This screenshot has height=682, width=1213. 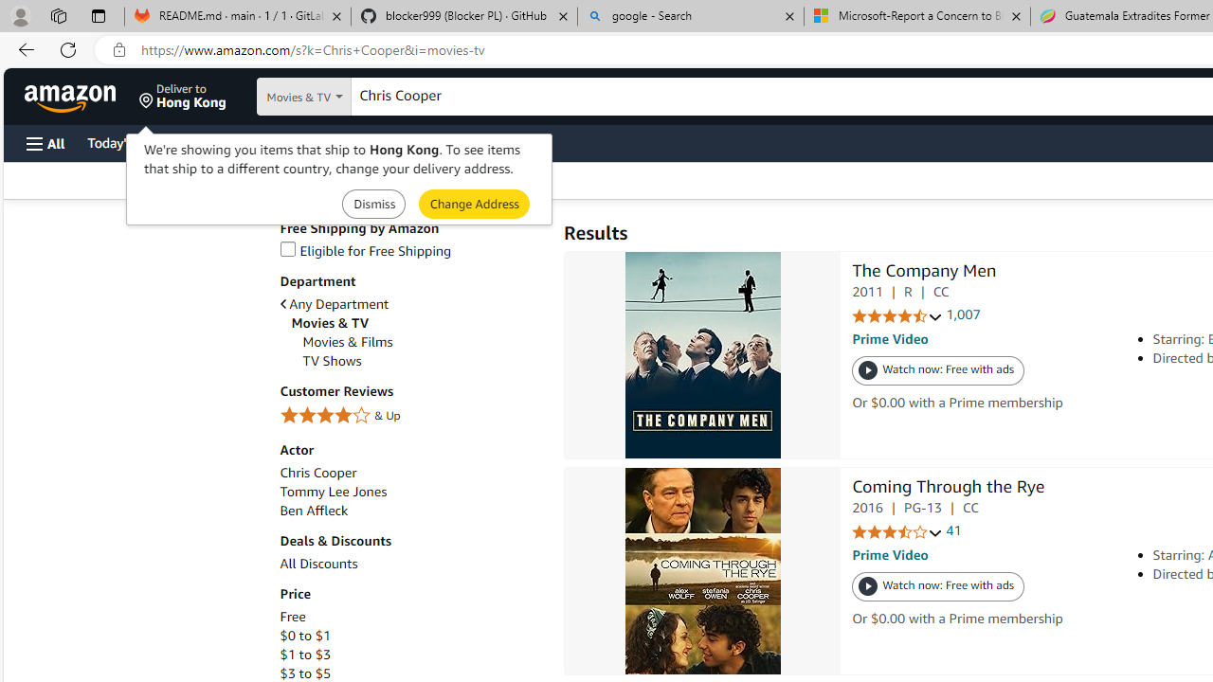 What do you see at coordinates (411, 673) in the screenshot?
I see `$3 to $5` at bounding box center [411, 673].